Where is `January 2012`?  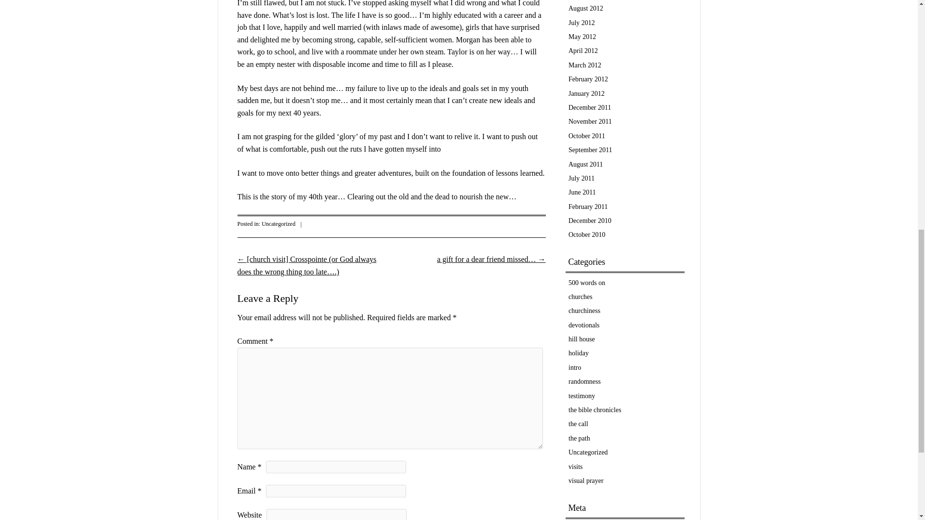
January 2012 is located at coordinates (587, 93).